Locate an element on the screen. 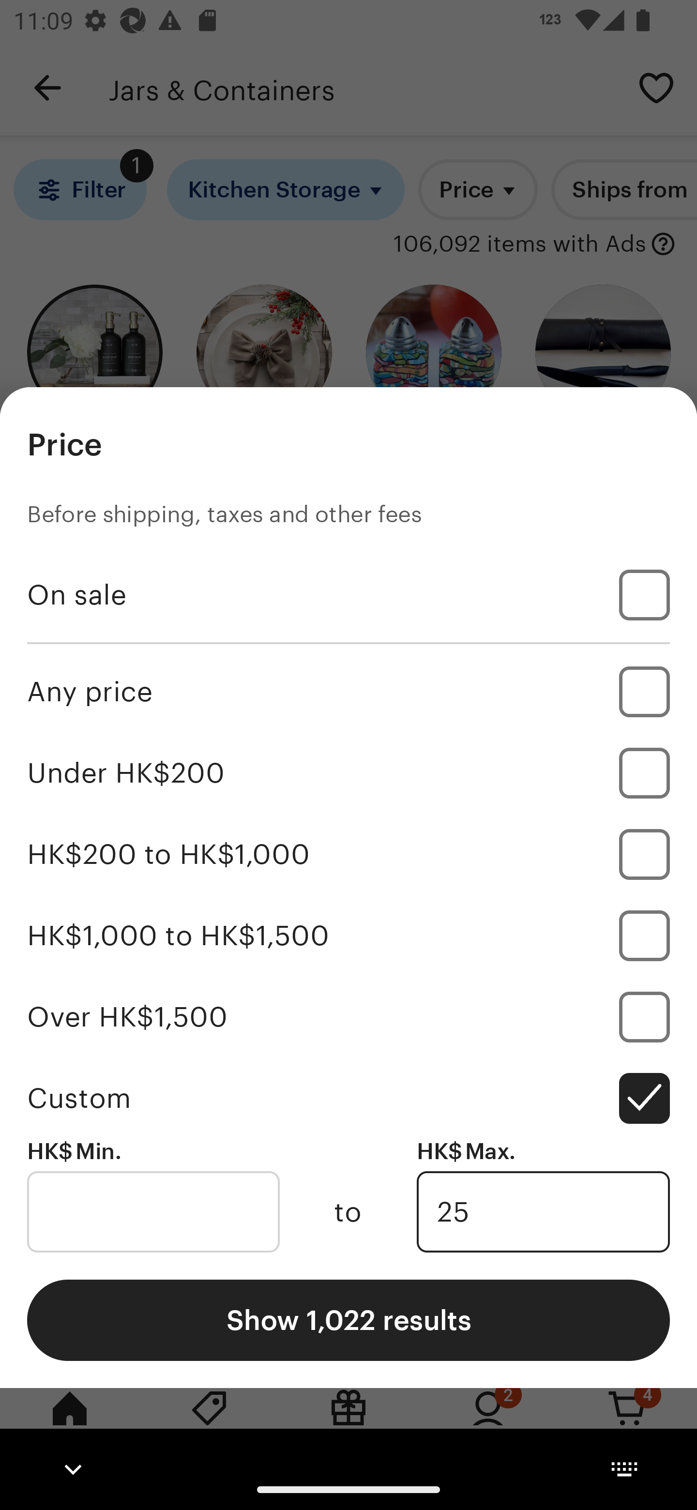 The height and width of the screenshot is (1510, 697). On sale is located at coordinates (348, 595).